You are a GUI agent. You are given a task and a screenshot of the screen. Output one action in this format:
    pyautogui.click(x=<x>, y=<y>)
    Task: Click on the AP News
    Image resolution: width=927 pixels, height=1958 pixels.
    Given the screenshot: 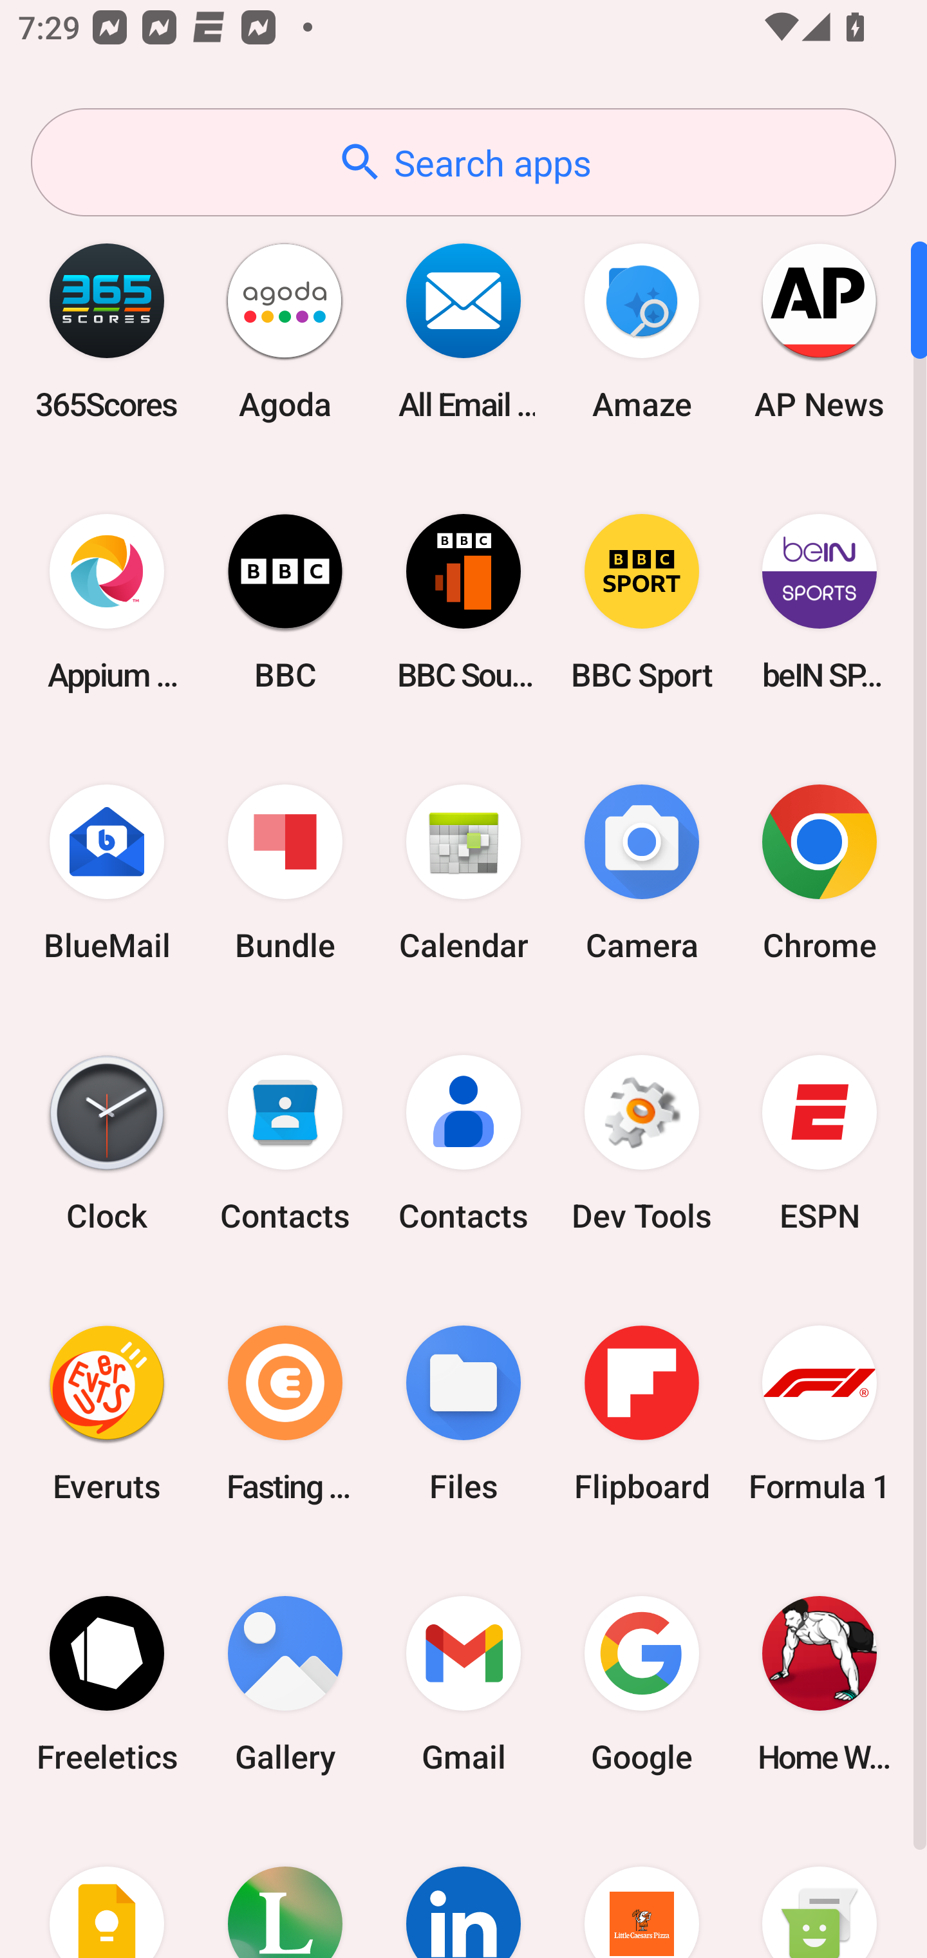 What is the action you would take?
    pyautogui.click(x=819, y=331)
    